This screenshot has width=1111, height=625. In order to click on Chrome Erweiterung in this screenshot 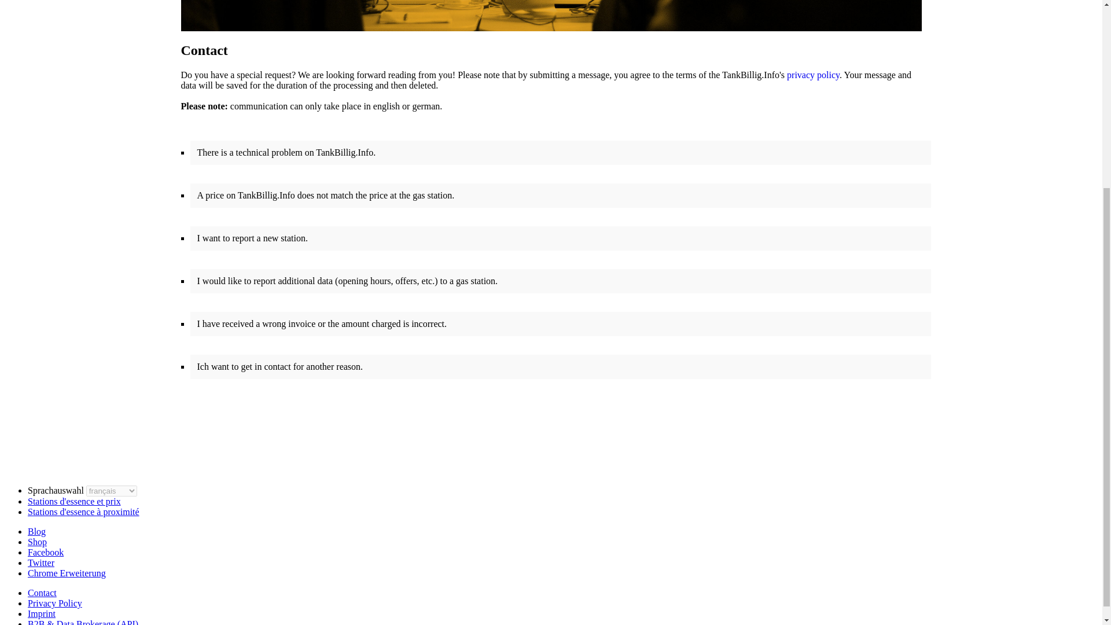, I will do `click(67, 573)`.